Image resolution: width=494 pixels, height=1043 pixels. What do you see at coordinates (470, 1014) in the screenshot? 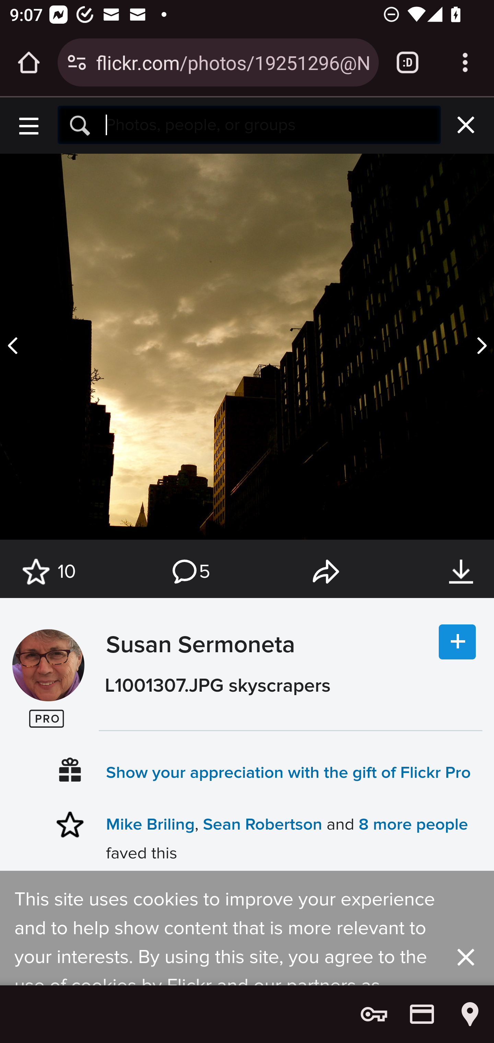
I see `Show saved addresses` at bounding box center [470, 1014].